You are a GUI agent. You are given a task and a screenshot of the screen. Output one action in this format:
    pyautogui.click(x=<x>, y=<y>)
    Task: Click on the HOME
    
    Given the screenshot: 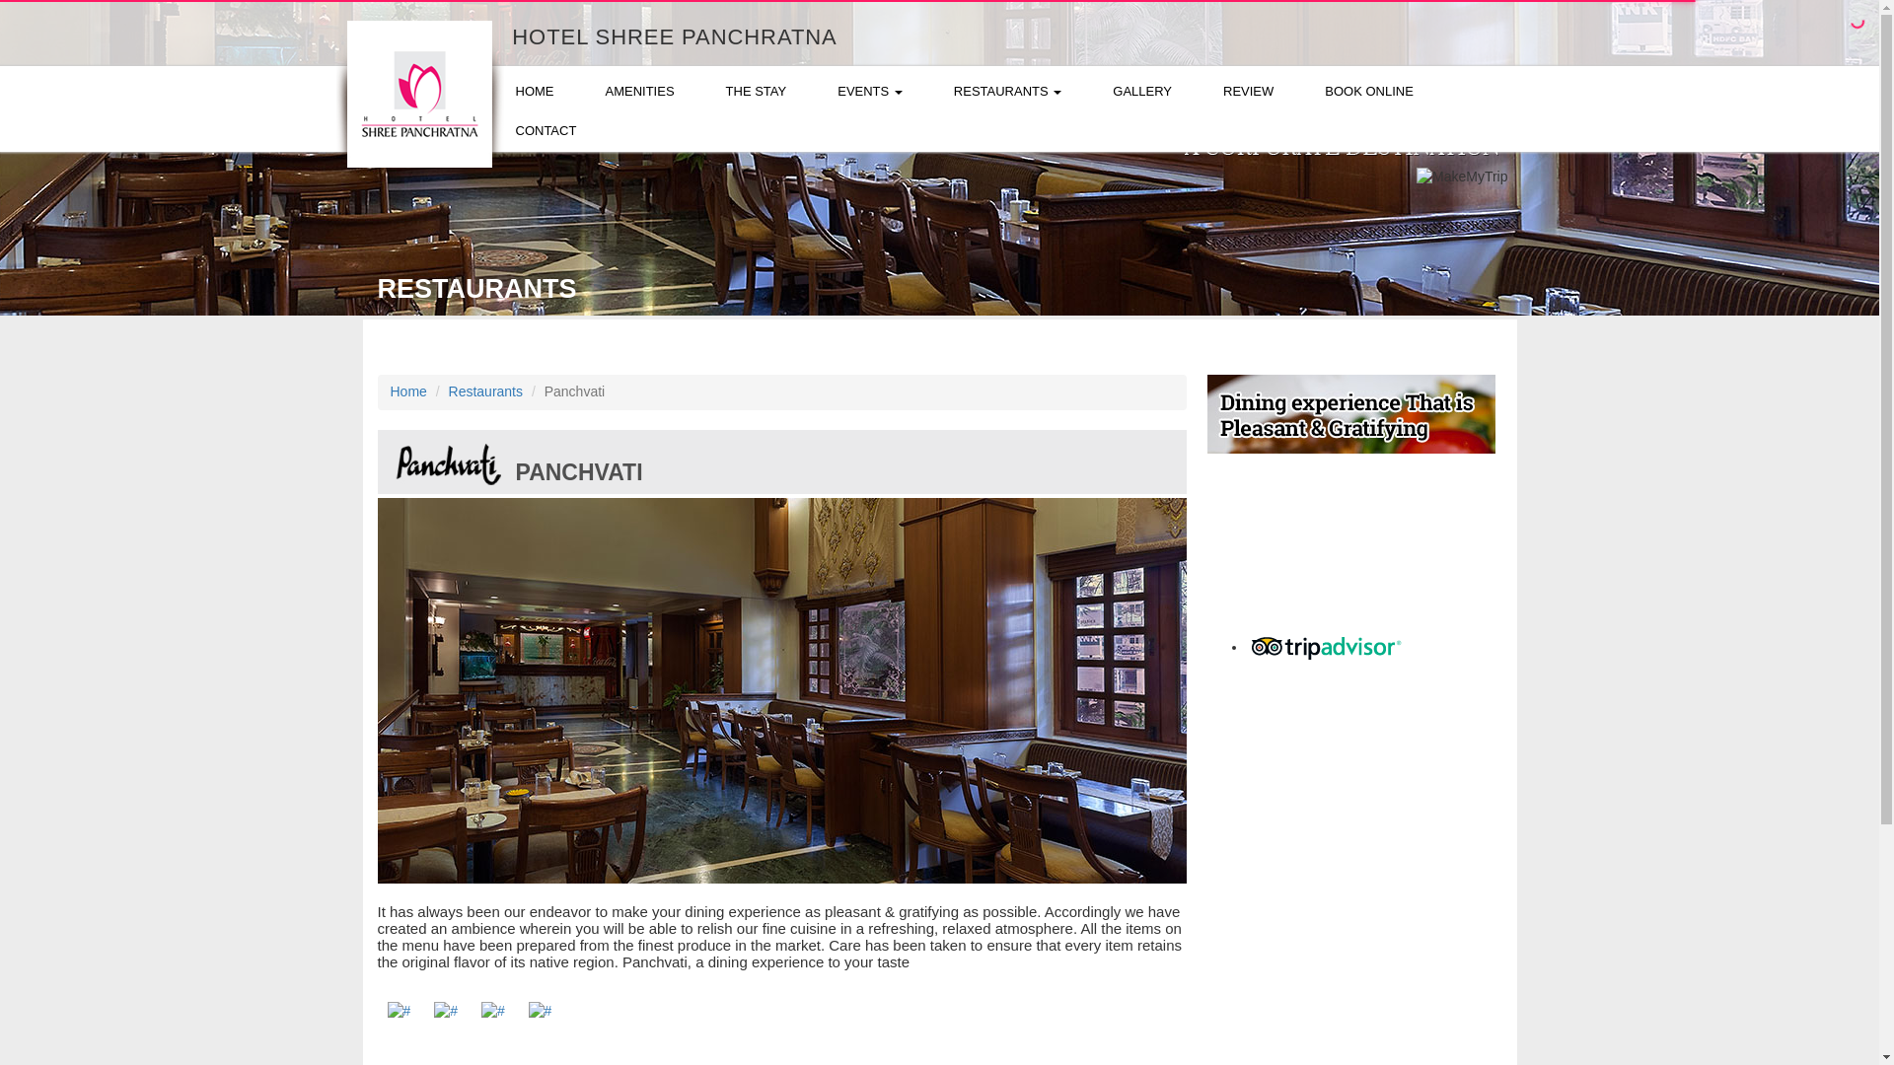 What is the action you would take?
    pyautogui.click(x=534, y=92)
    